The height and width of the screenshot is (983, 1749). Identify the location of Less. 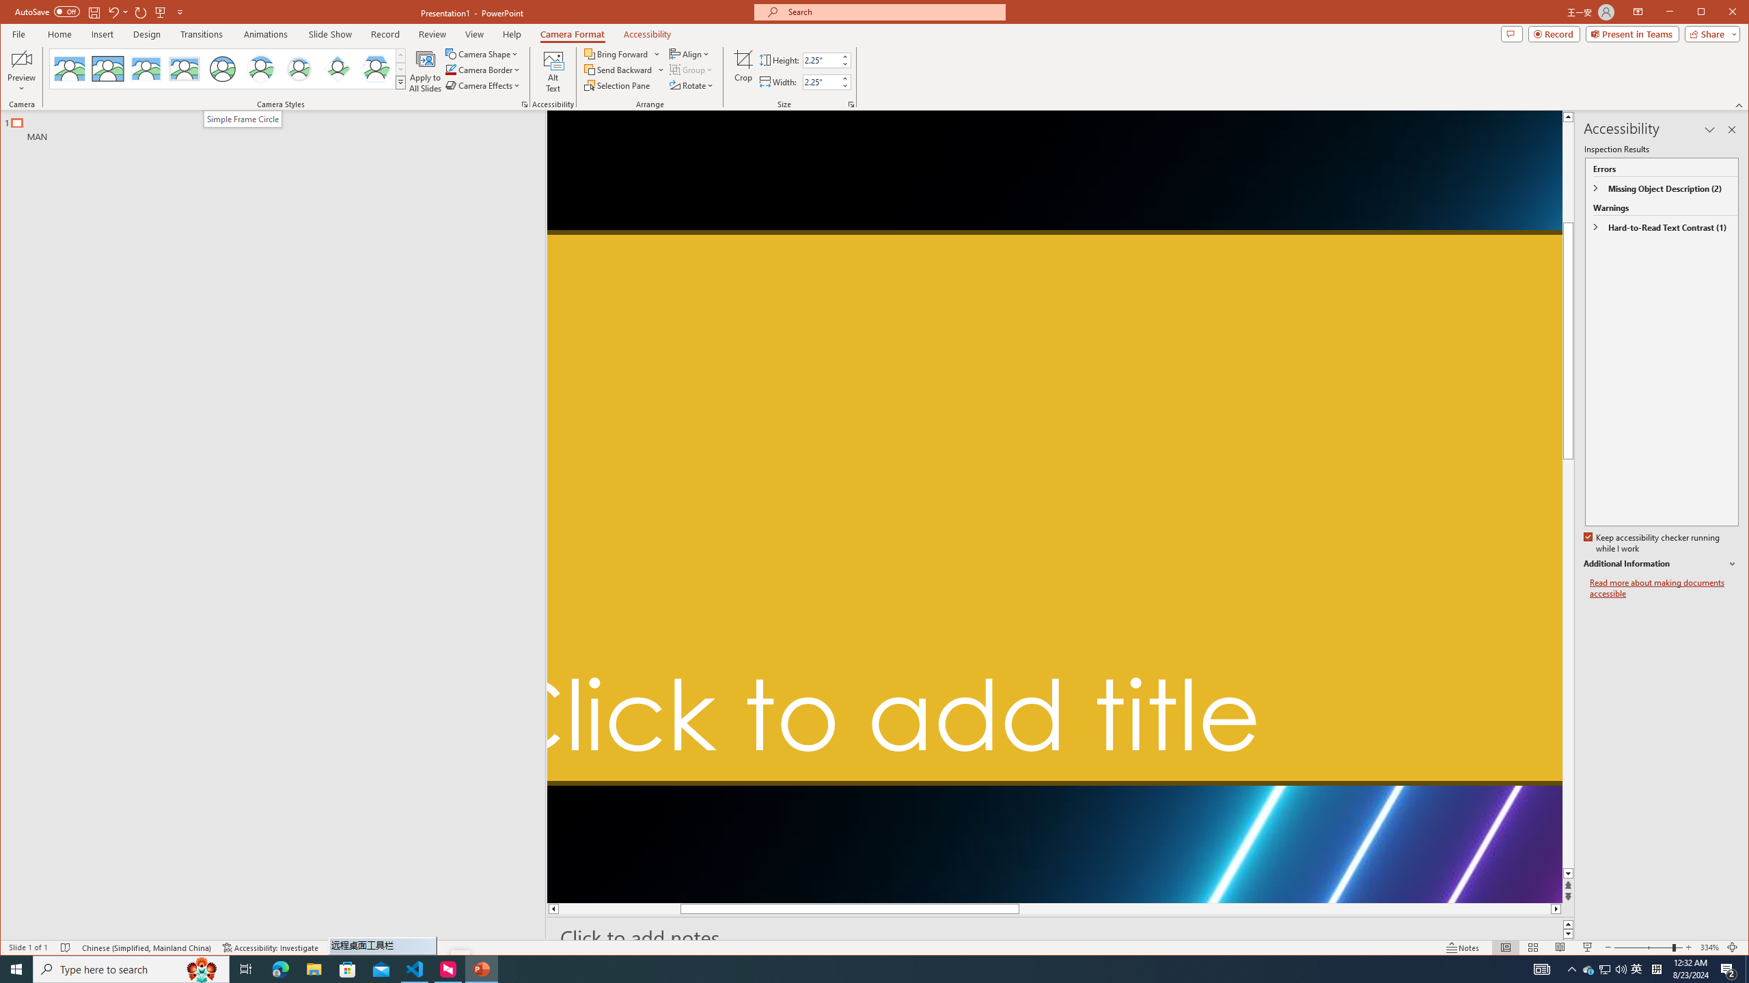
(844, 85).